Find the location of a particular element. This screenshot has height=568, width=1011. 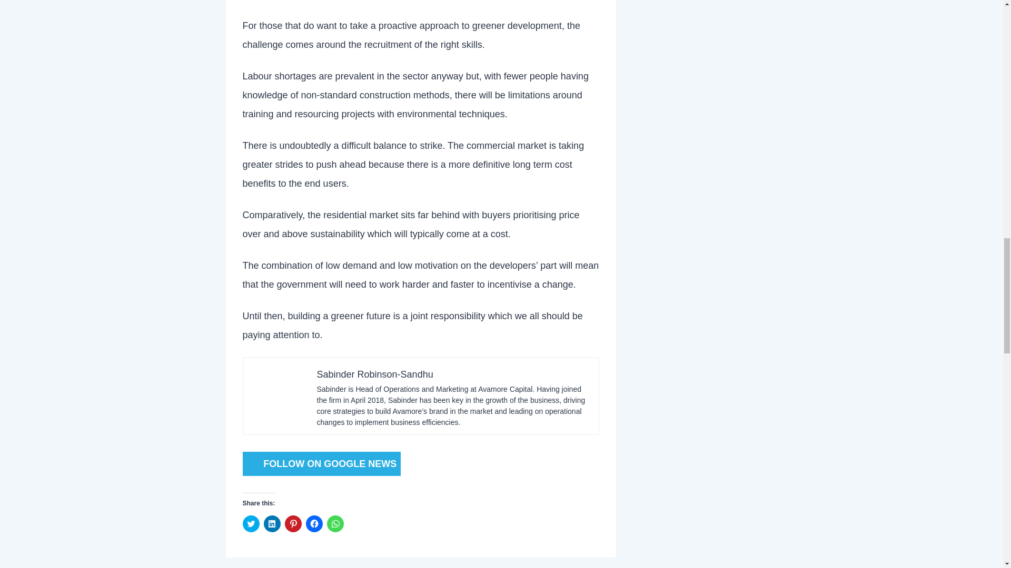

Click to share on LinkedIn is located at coordinates (271, 523).